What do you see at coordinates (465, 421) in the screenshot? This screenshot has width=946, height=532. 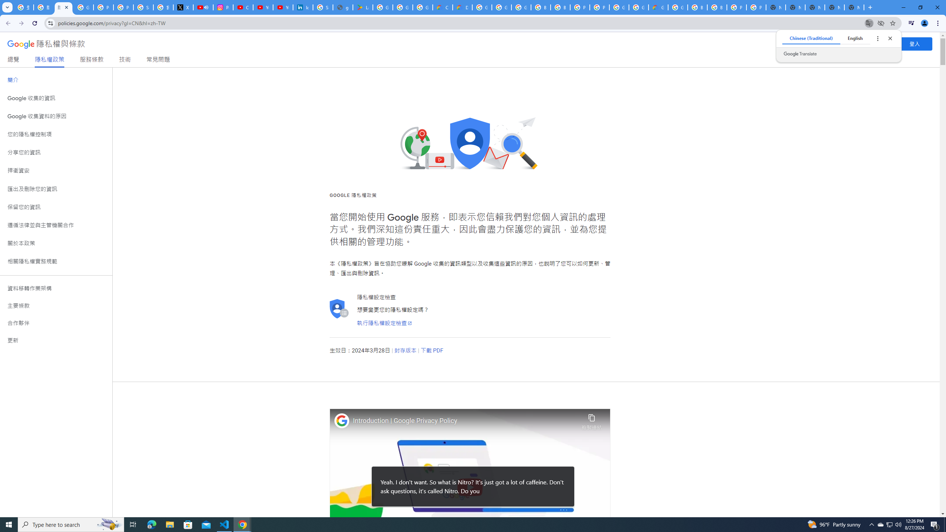 I see `Introduction | Google Privacy Policy` at bounding box center [465, 421].